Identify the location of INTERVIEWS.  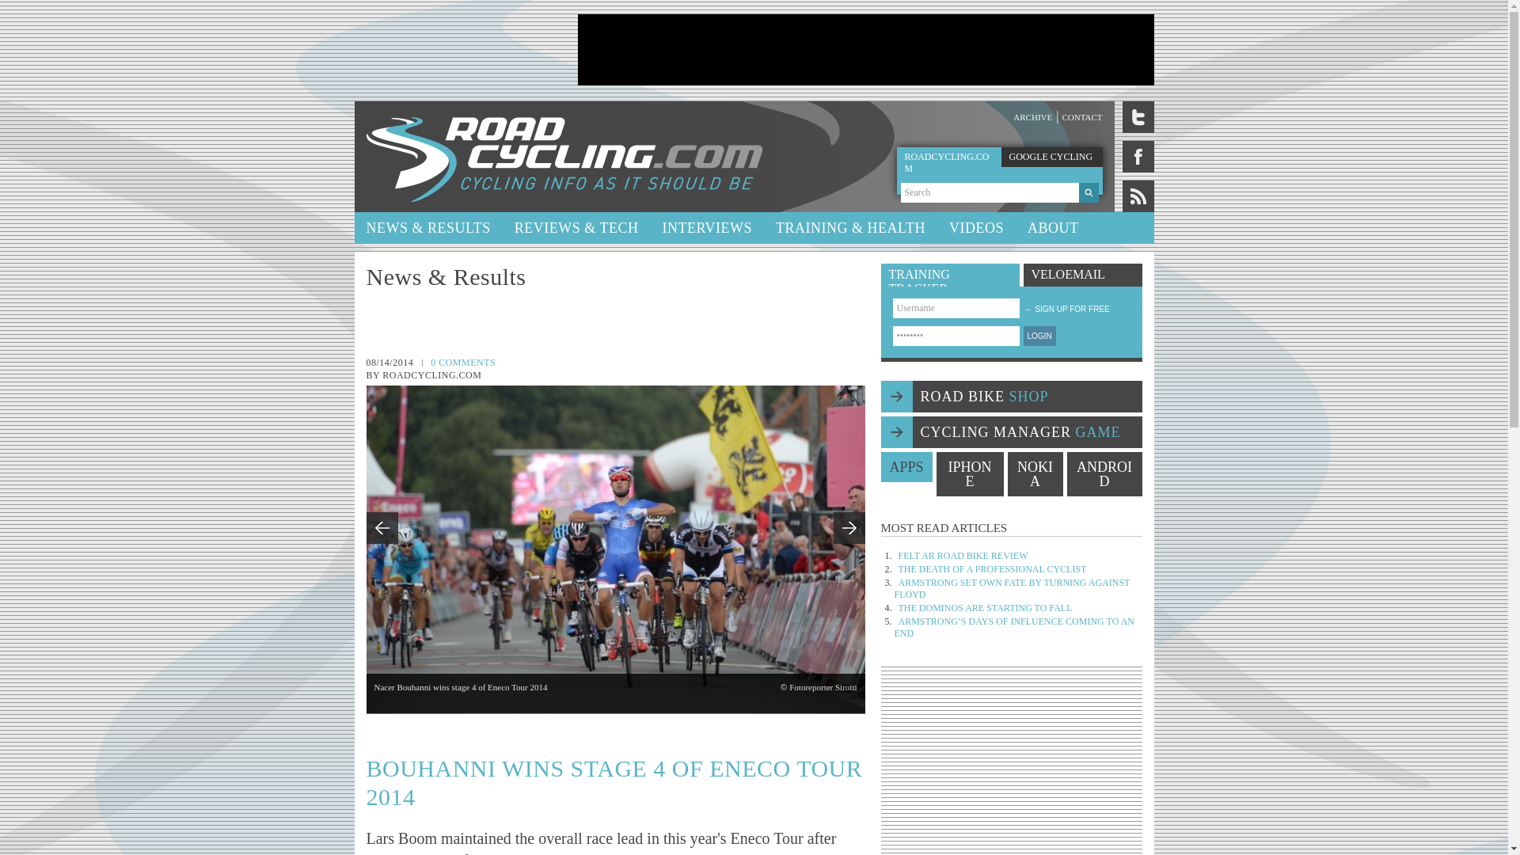
(707, 227).